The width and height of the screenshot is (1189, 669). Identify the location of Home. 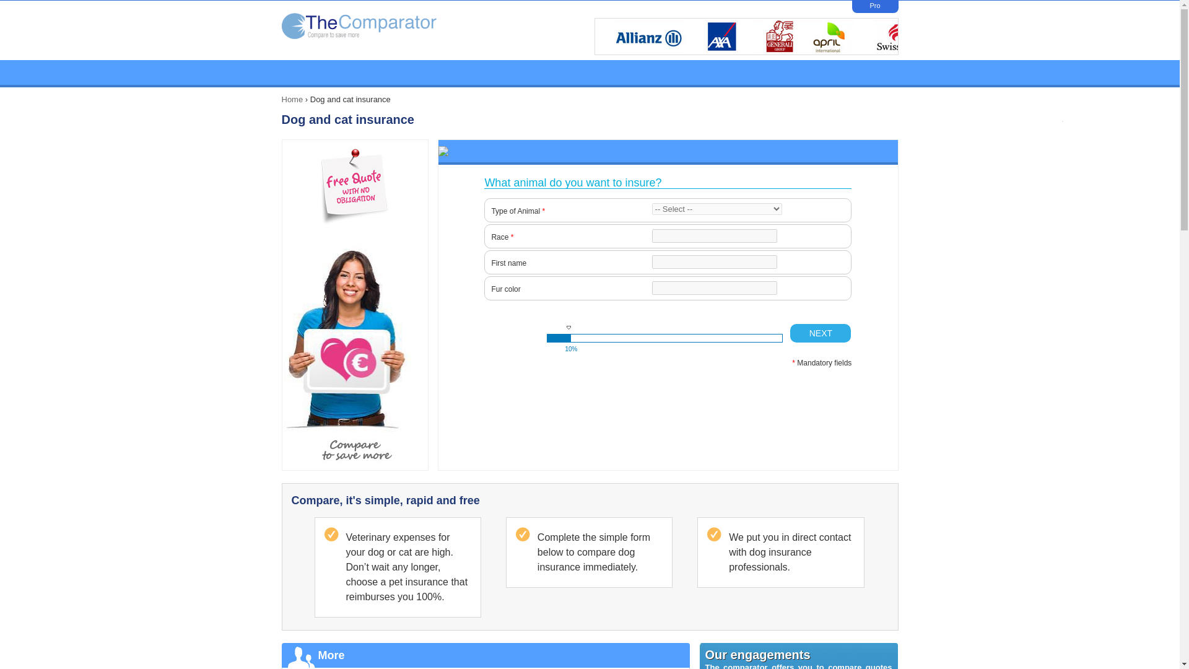
(292, 99).